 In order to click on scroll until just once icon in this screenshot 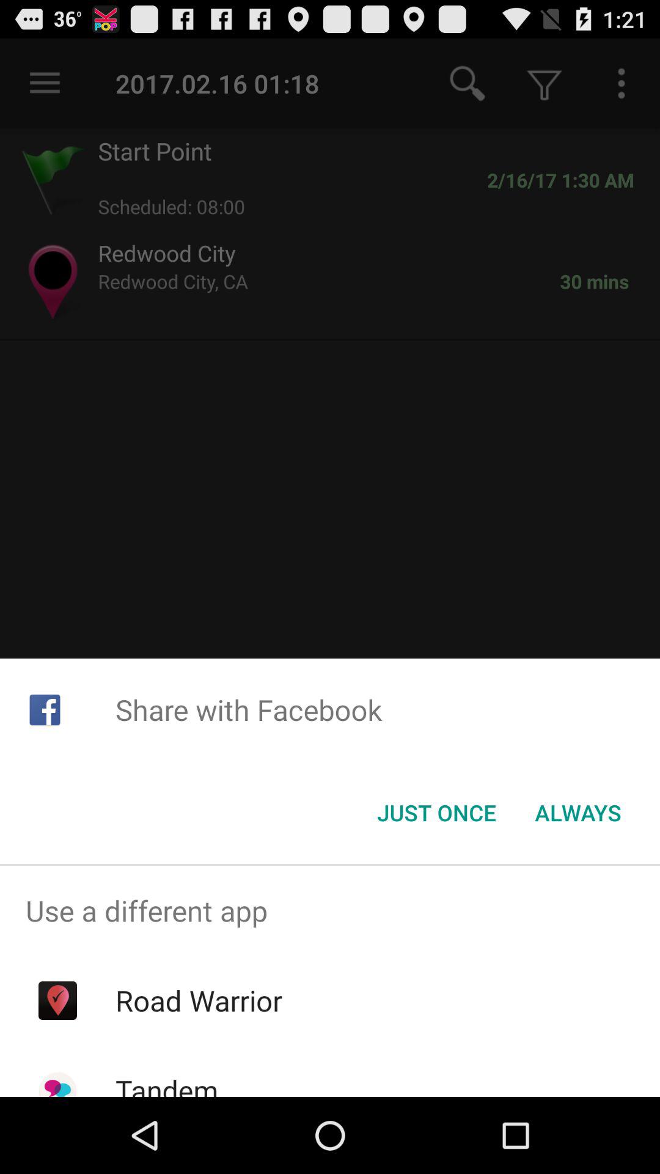, I will do `click(436, 813)`.